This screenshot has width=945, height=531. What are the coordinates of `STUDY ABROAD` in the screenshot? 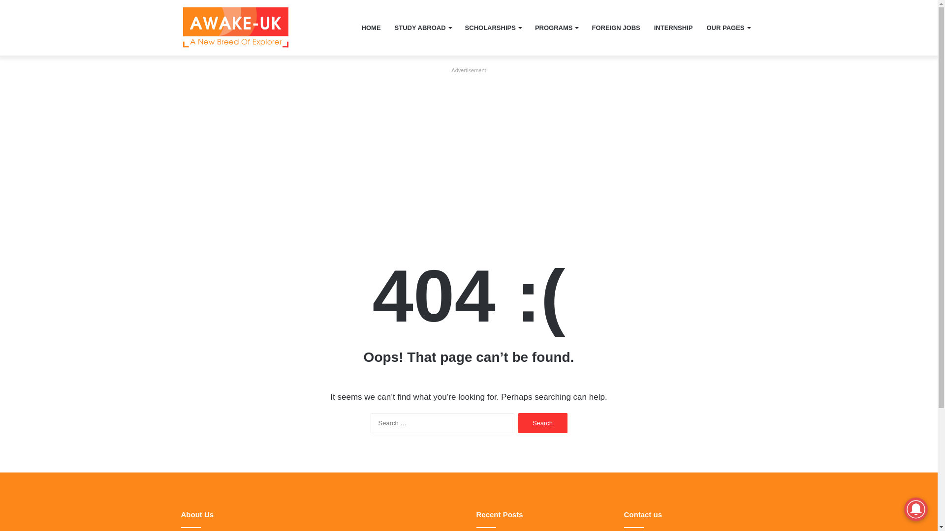 It's located at (423, 28).